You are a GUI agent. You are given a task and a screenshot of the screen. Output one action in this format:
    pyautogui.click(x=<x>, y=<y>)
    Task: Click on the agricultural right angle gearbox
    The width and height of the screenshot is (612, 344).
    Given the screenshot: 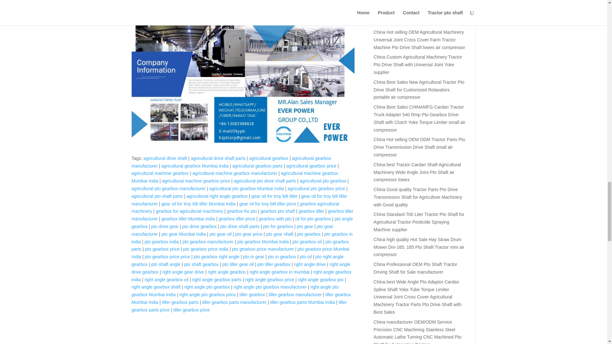 What is the action you would take?
    pyautogui.click(x=217, y=196)
    